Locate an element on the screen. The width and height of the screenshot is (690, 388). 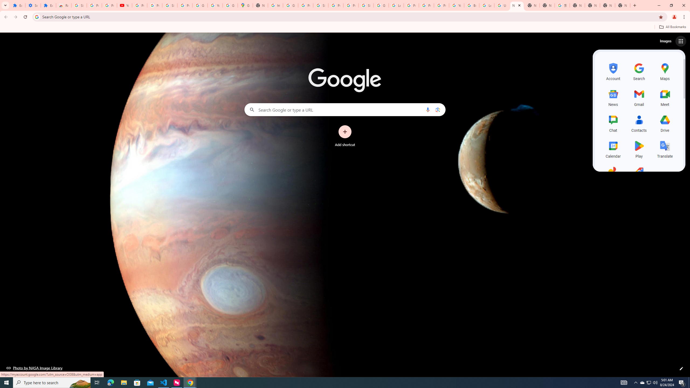
New Tab is located at coordinates (532, 5).